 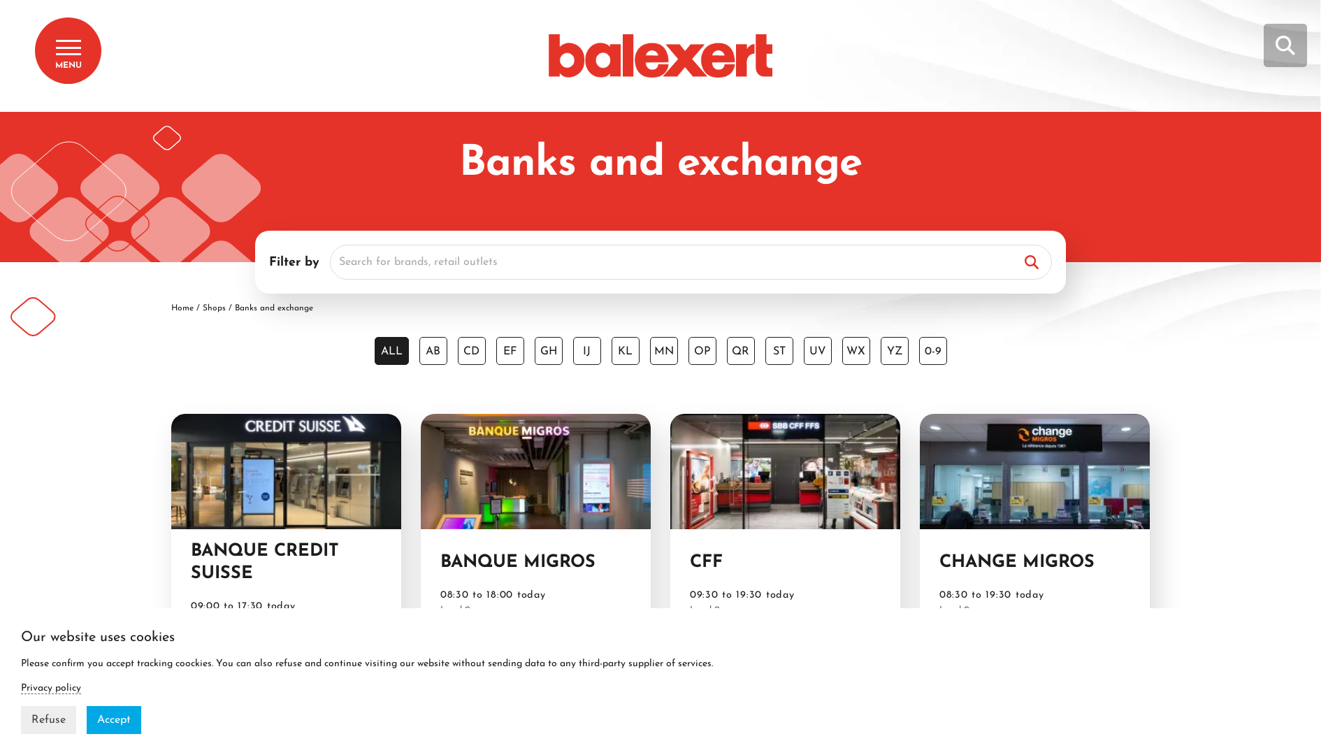 What do you see at coordinates (664, 351) in the screenshot?
I see `MN` at bounding box center [664, 351].